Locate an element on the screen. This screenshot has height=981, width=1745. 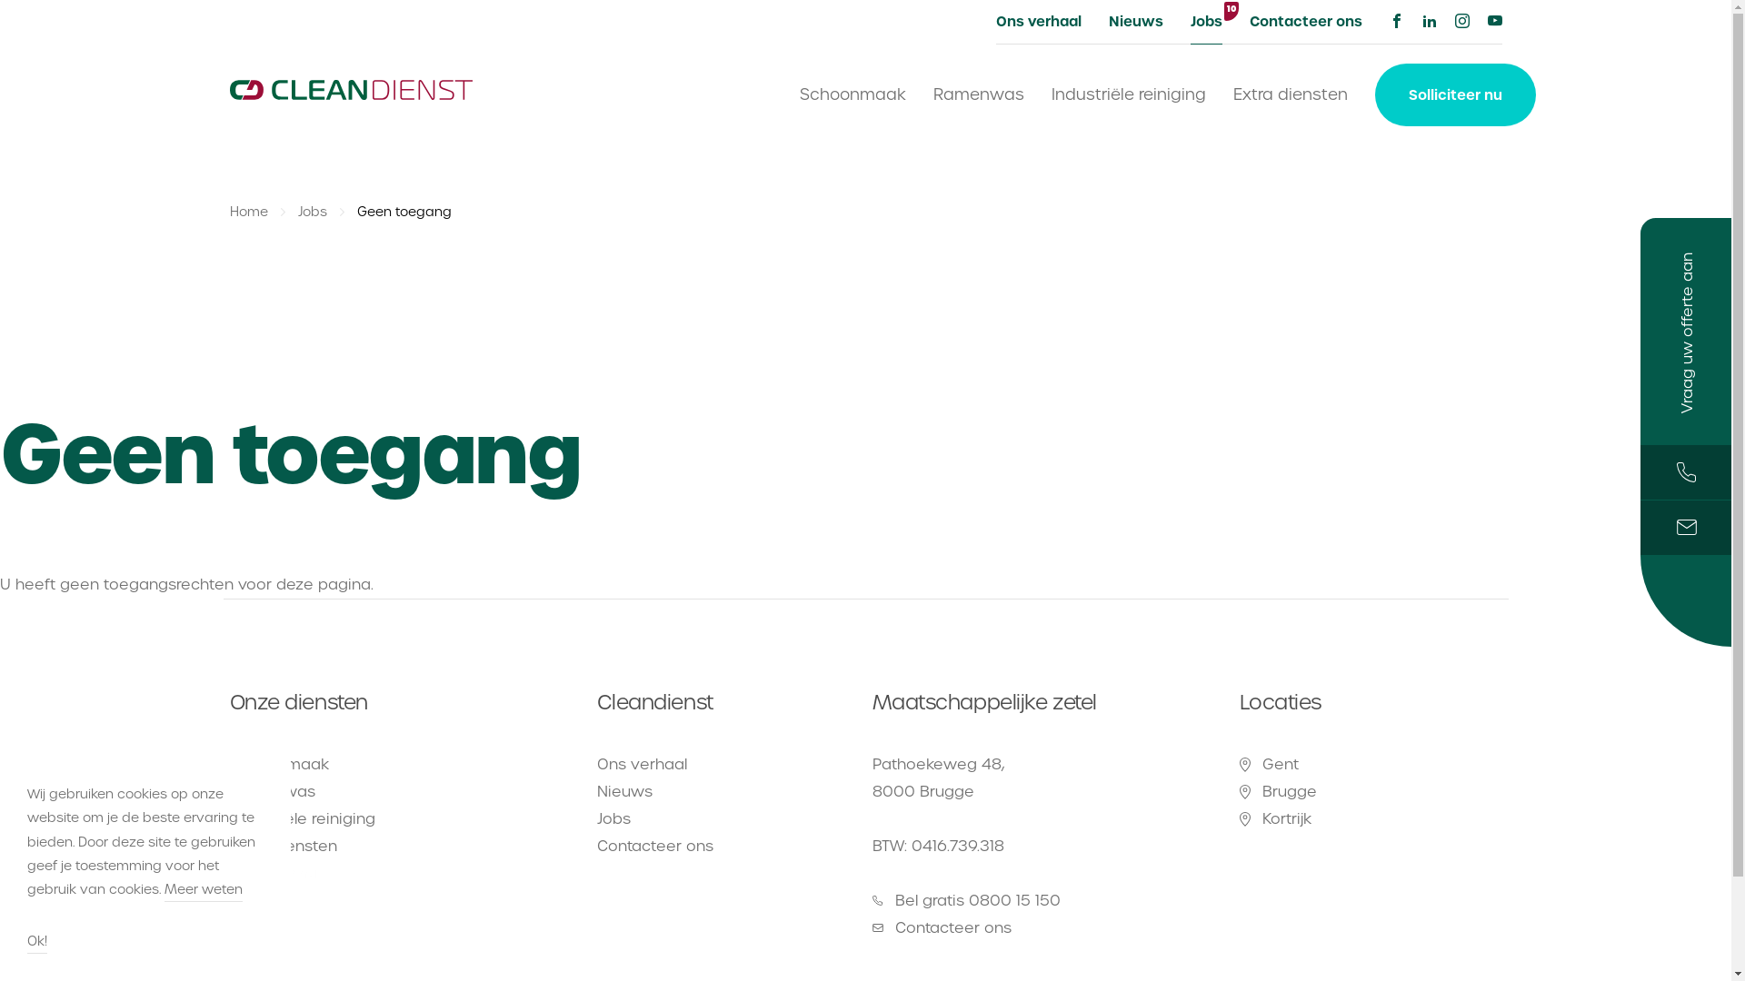
Geen toegang is located at coordinates (404, 212).